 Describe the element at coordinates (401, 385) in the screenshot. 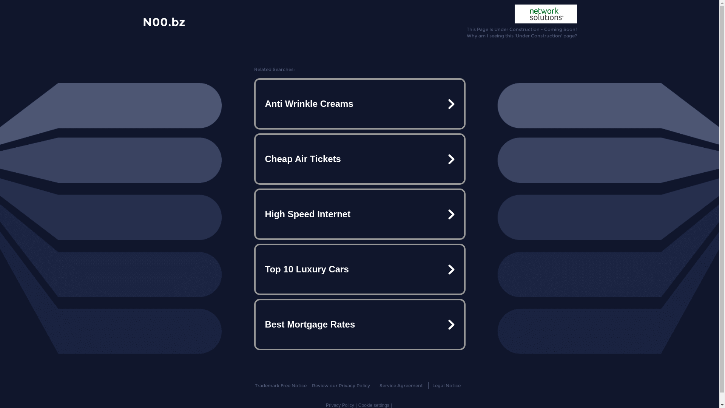

I see `Service Agreement` at that location.